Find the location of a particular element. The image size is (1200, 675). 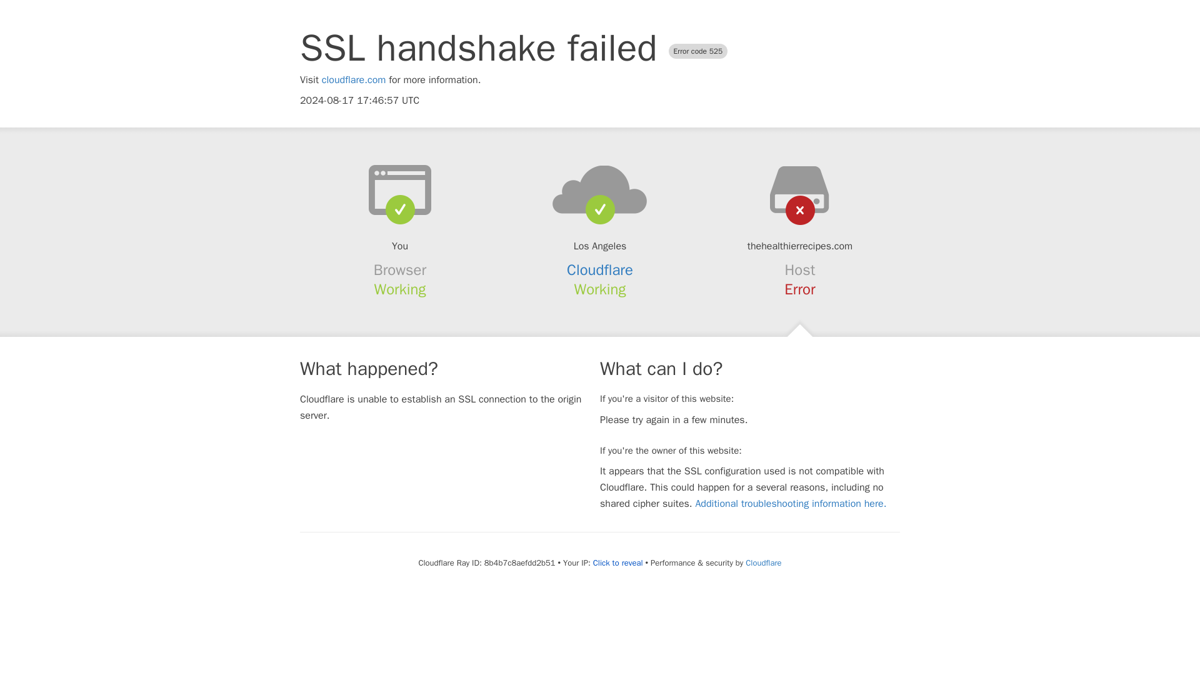

Additional troubleshooting information here. is located at coordinates (790, 504).